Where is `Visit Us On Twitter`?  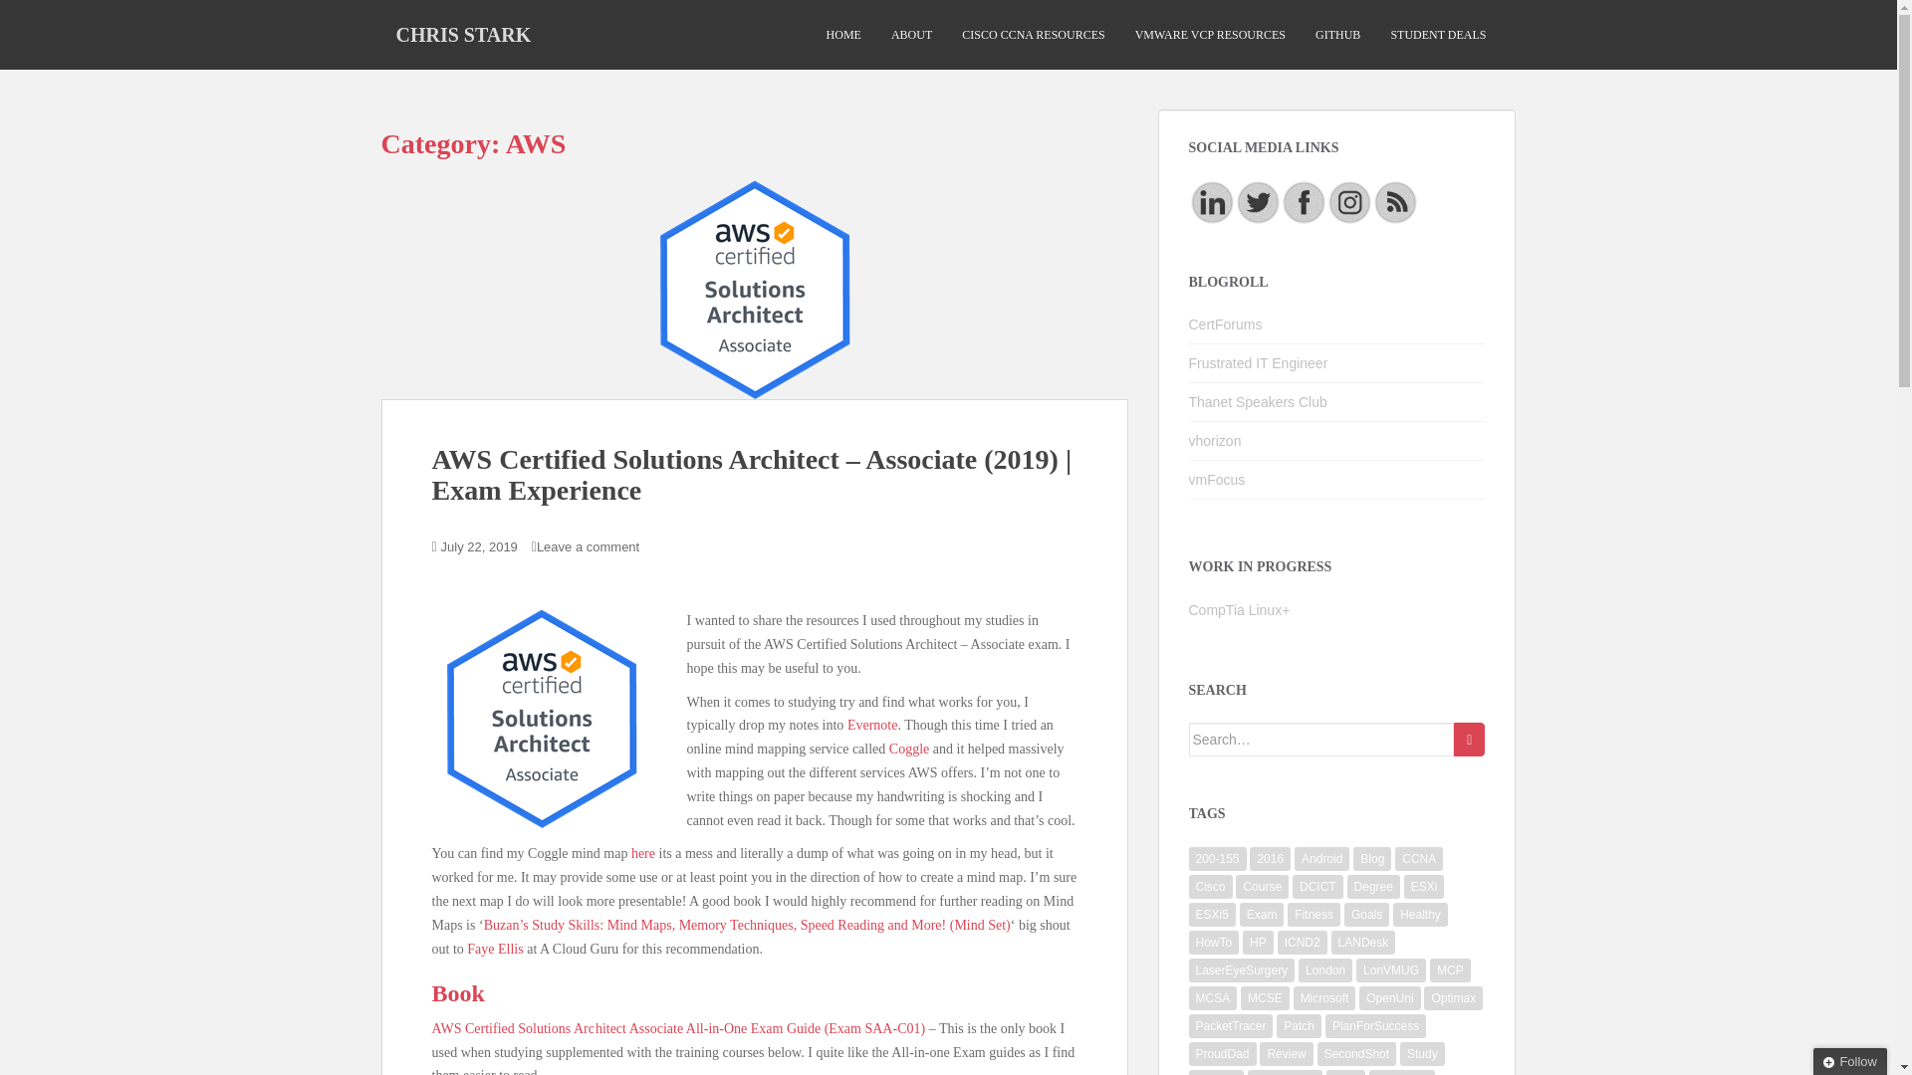 Visit Us On Twitter is located at coordinates (1258, 201).